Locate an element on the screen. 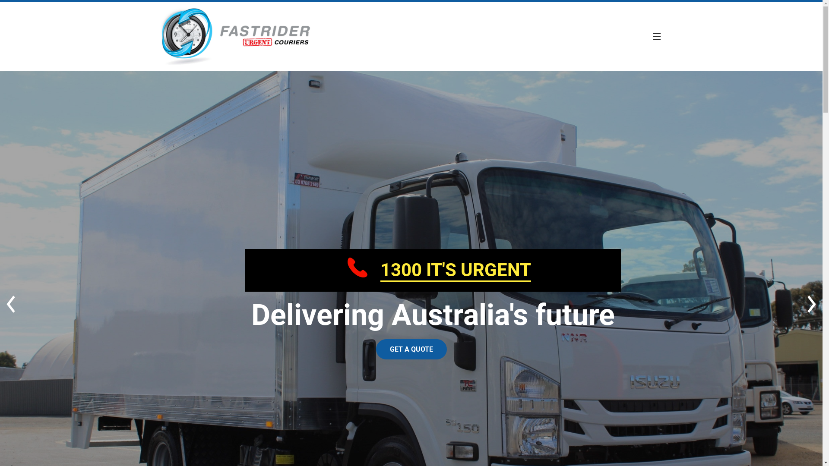  1300 IT'S URGENT is located at coordinates (456, 271).